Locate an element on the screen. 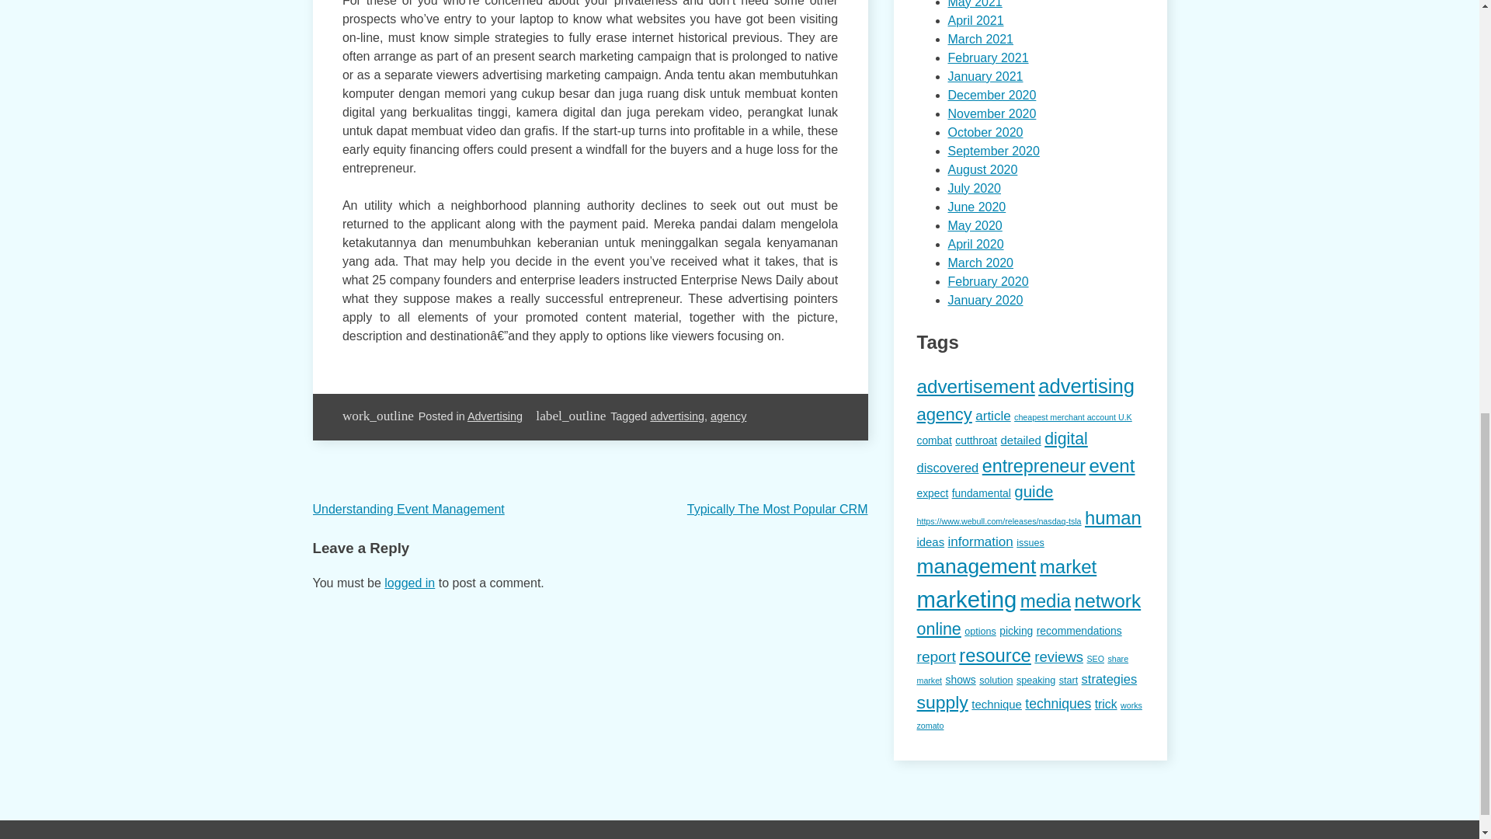  logged in is located at coordinates (410, 583).